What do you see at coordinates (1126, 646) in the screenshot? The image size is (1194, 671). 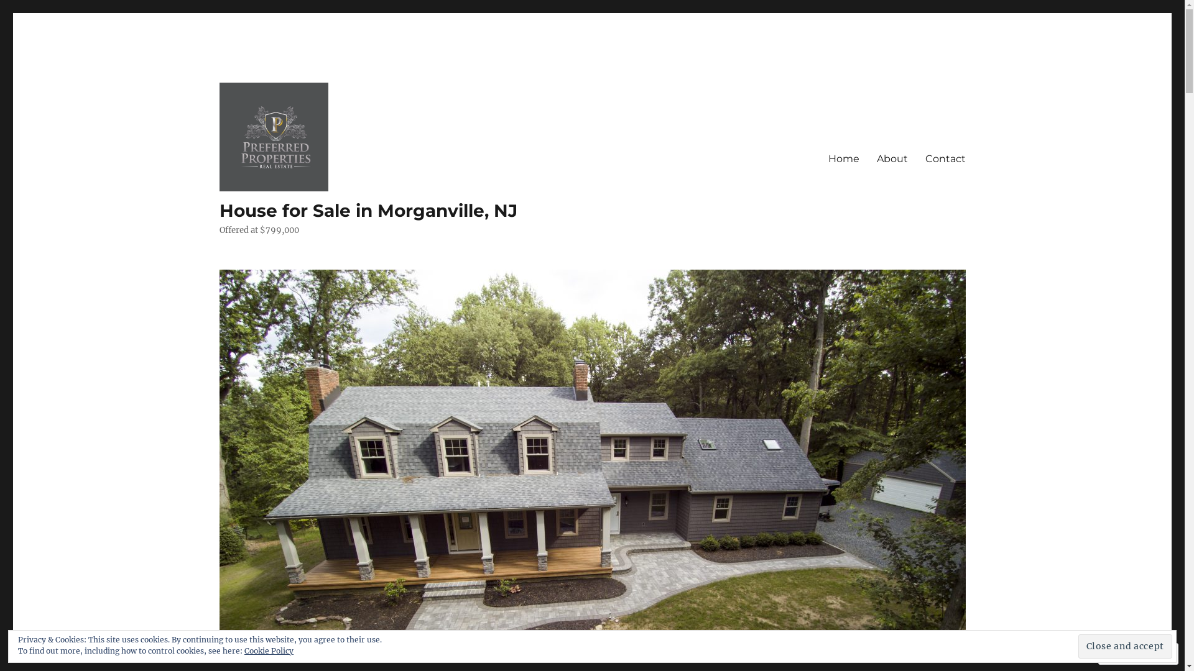 I see `Close and accept` at bounding box center [1126, 646].